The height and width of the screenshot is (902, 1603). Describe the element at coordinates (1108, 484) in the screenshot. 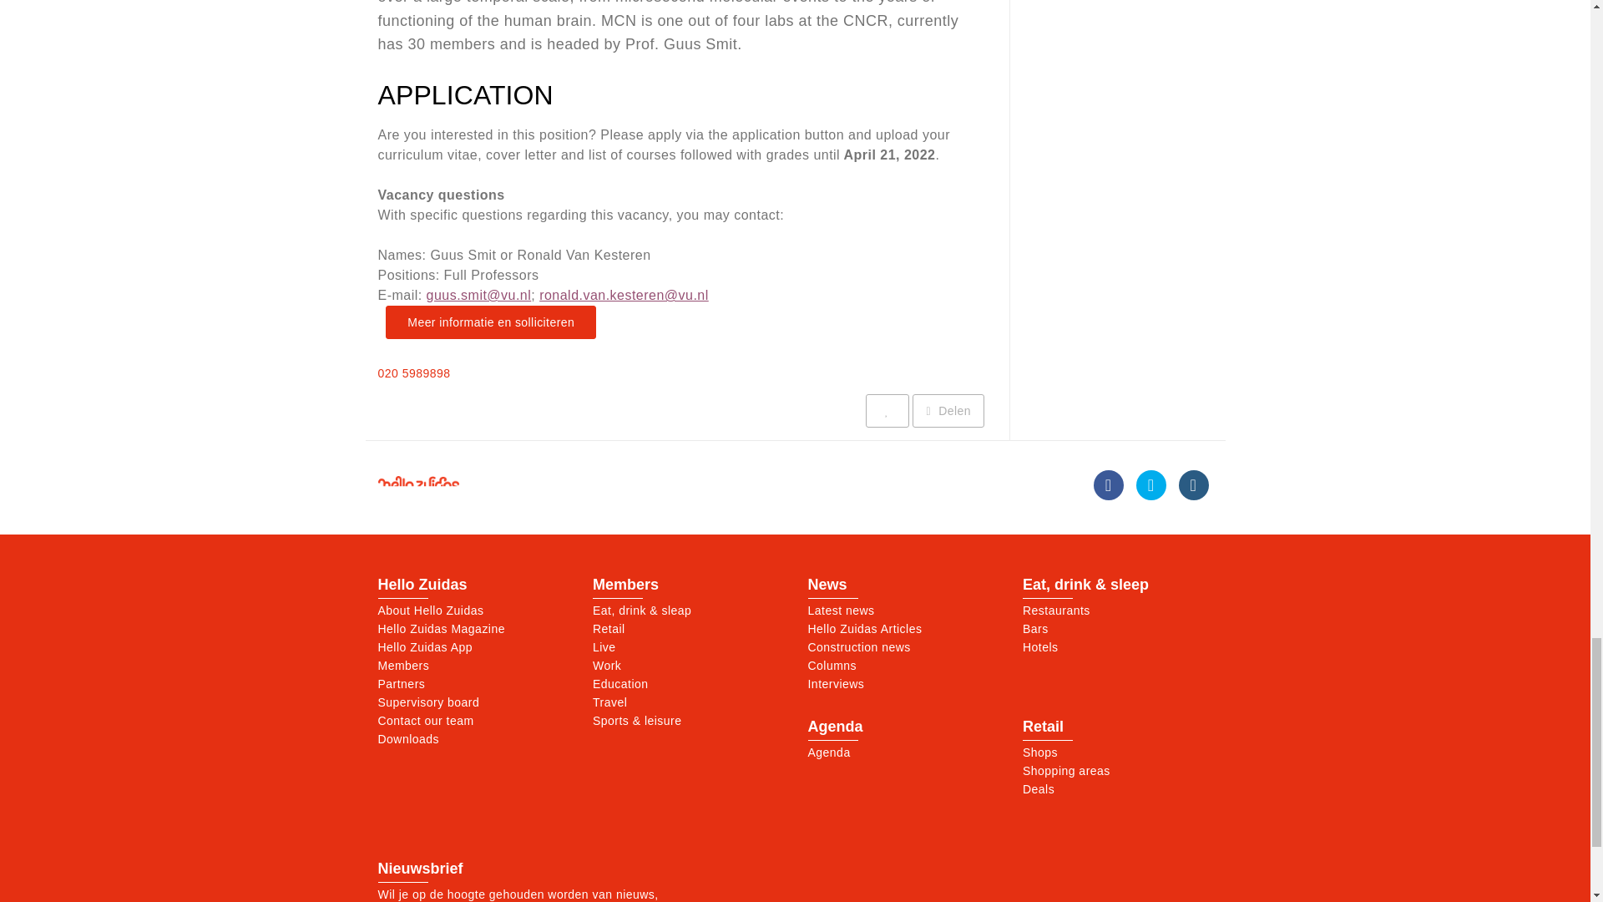

I see `Facebook` at that location.